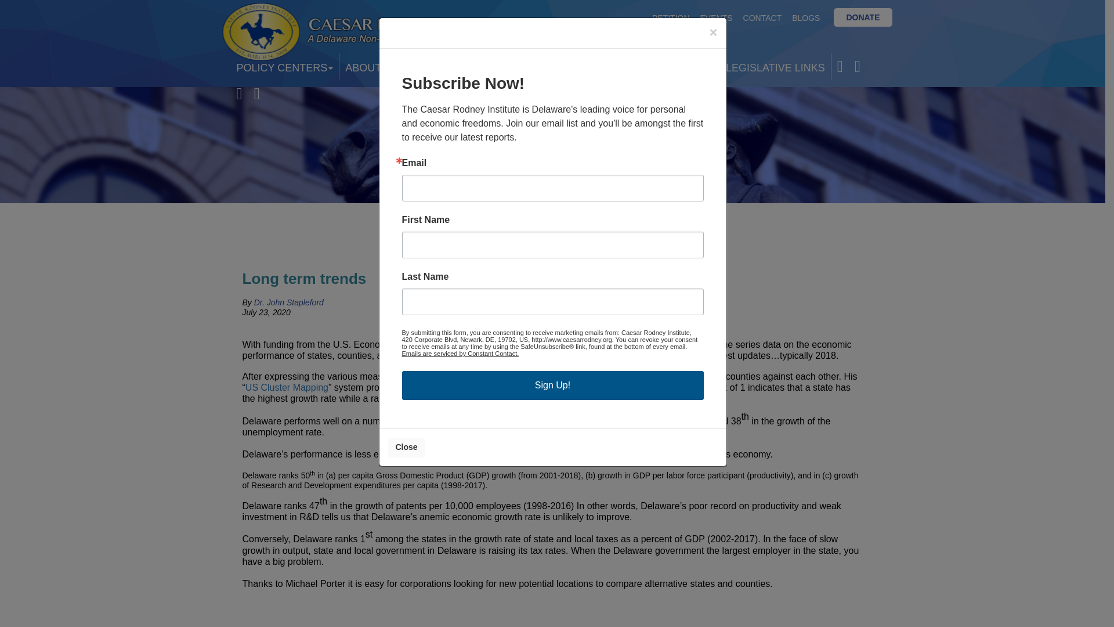 The height and width of the screenshot is (627, 1114). I want to click on ABOUT, so click(366, 66).